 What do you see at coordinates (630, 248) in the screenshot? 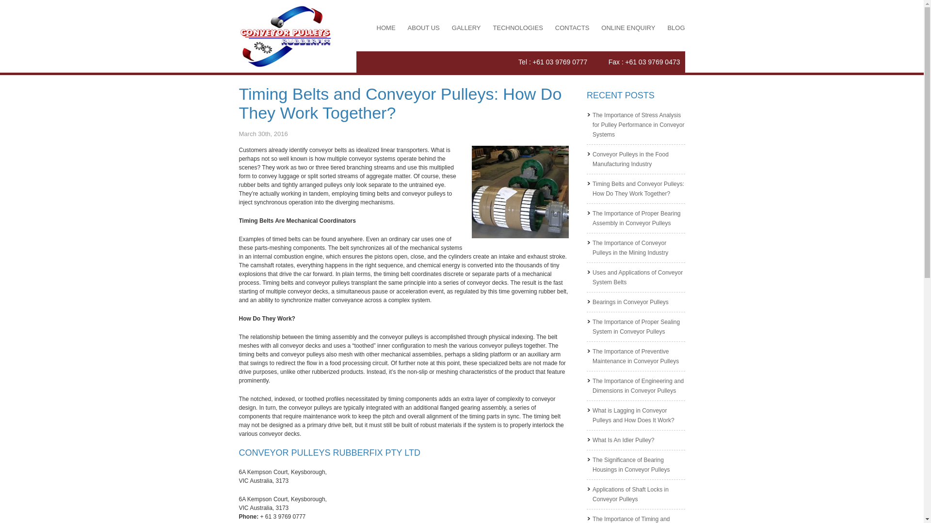
I see `The Importance of Conveyor Pulleys in the Mining Industry` at bounding box center [630, 248].